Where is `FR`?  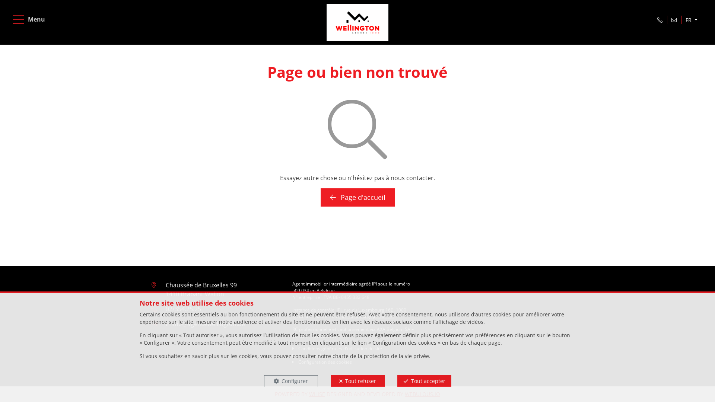 FR is located at coordinates (692, 20).